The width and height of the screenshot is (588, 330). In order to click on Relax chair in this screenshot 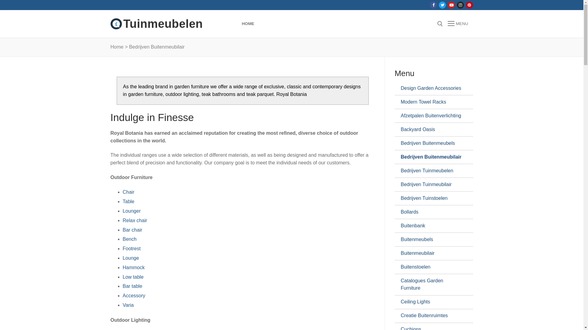, I will do `click(135, 221)`.